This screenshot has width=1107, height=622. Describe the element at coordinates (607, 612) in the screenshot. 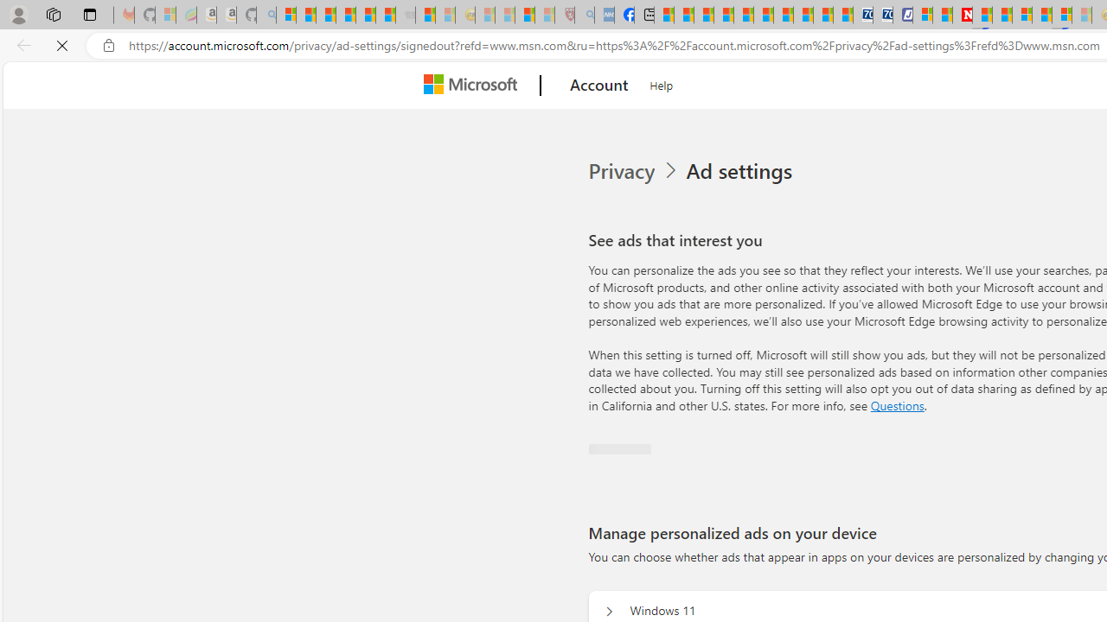

I see `Manage personalized ads on your device Windows 11` at that location.